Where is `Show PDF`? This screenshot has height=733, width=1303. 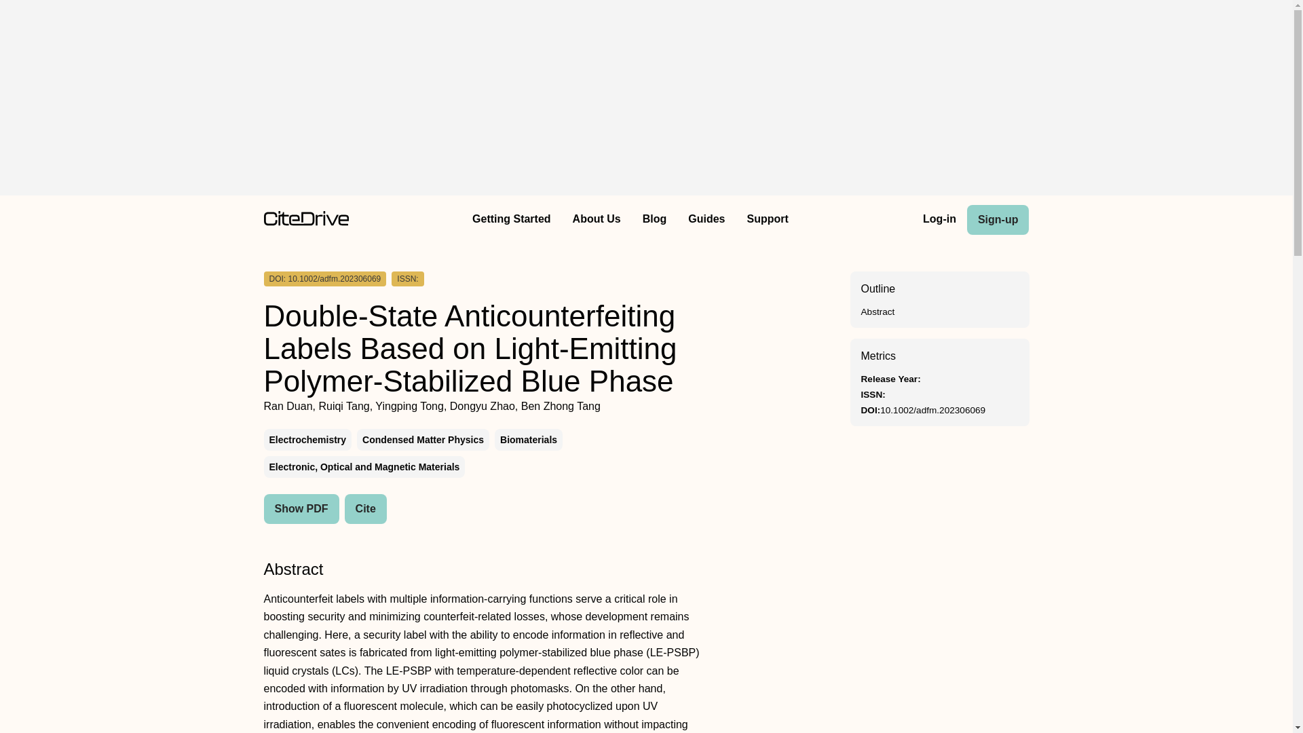
Show PDF is located at coordinates (301, 509).